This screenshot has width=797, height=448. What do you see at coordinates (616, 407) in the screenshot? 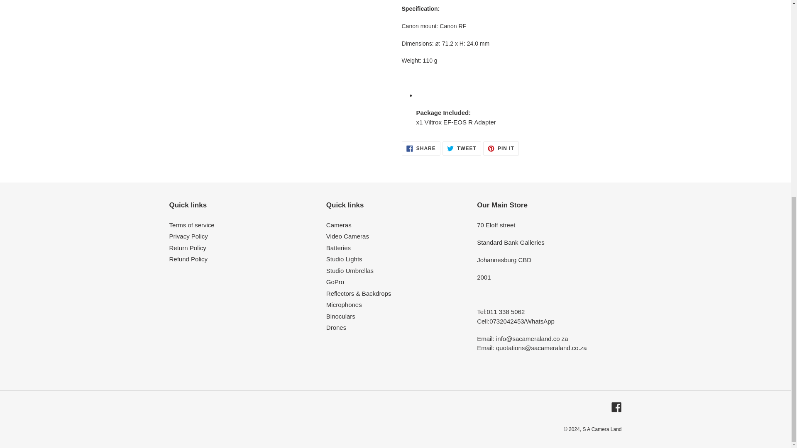
I see `Return Policy` at bounding box center [616, 407].